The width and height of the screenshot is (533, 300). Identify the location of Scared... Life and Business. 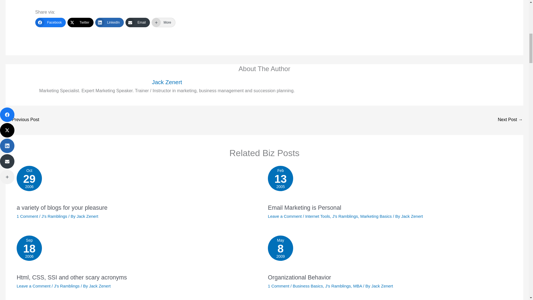
(109, 22).